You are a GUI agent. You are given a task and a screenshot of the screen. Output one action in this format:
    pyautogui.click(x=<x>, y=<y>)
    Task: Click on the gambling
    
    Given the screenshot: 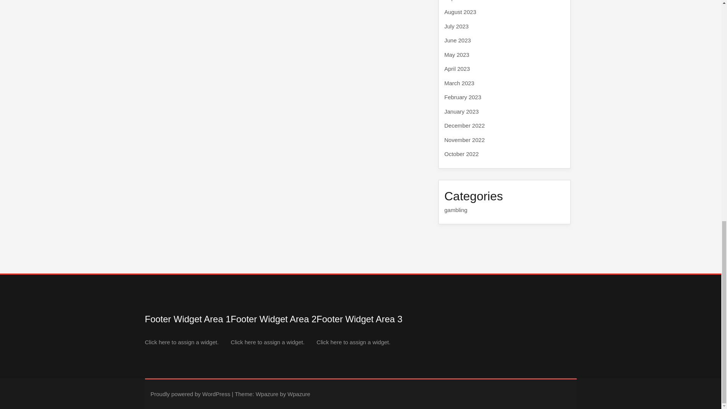 What is the action you would take?
    pyautogui.click(x=456, y=210)
    